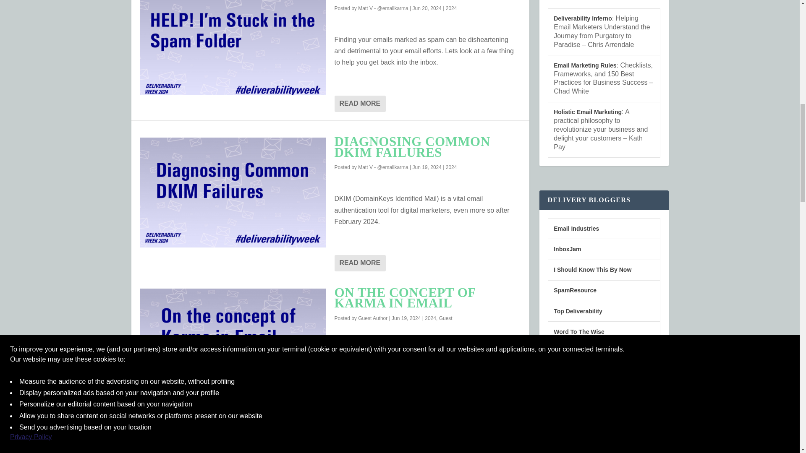 The height and width of the screenshot is (453, 806). Describe the element at coordinates (430, 318) in the screenshot. I see `2024` at that location.